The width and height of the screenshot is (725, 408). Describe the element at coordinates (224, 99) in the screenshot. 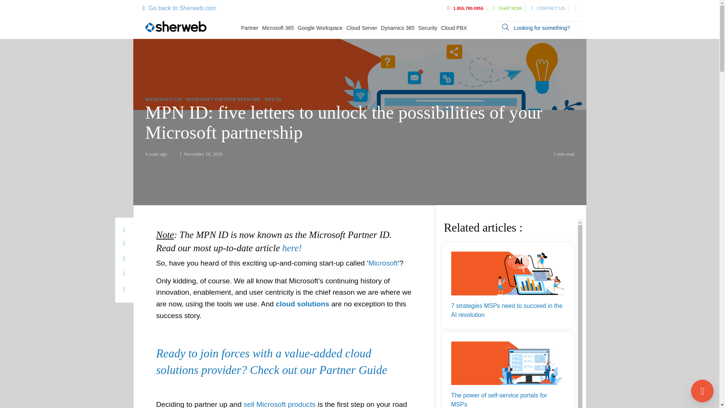

I see `MICROSOFT PARTNER NETWORK` at that location.